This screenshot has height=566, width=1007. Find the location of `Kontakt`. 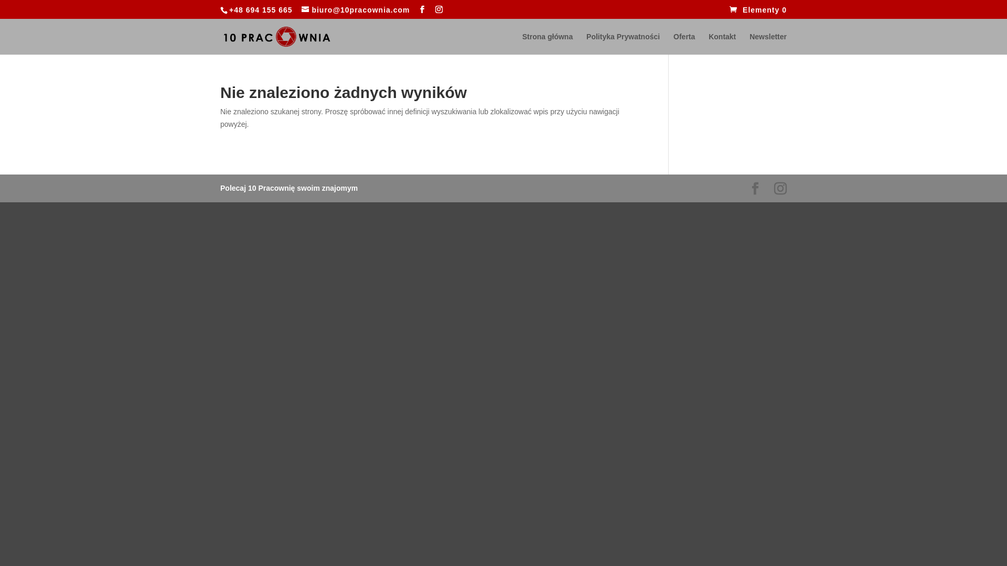

Kontakt is located at coordinates (722, 44).